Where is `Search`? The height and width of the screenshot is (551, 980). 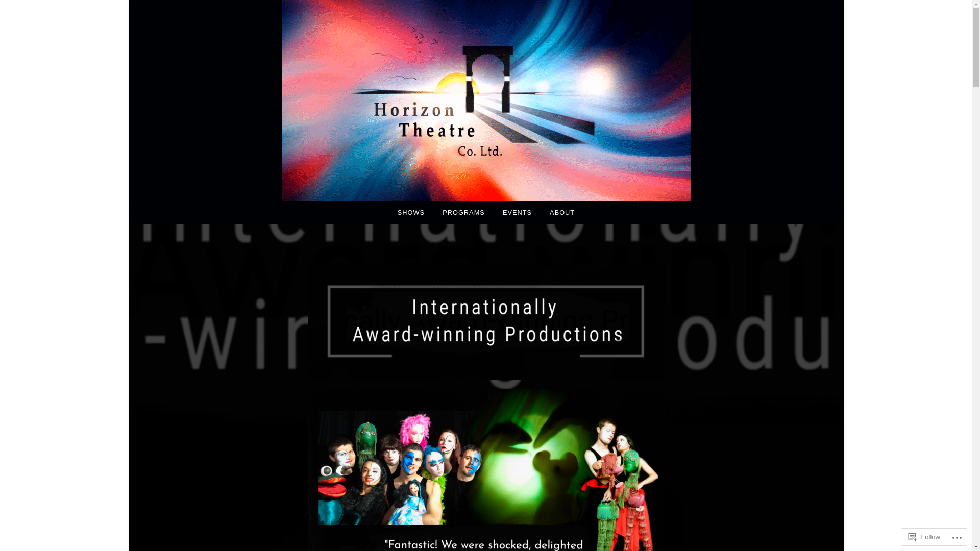 Search is located at coordinates (42, 13).